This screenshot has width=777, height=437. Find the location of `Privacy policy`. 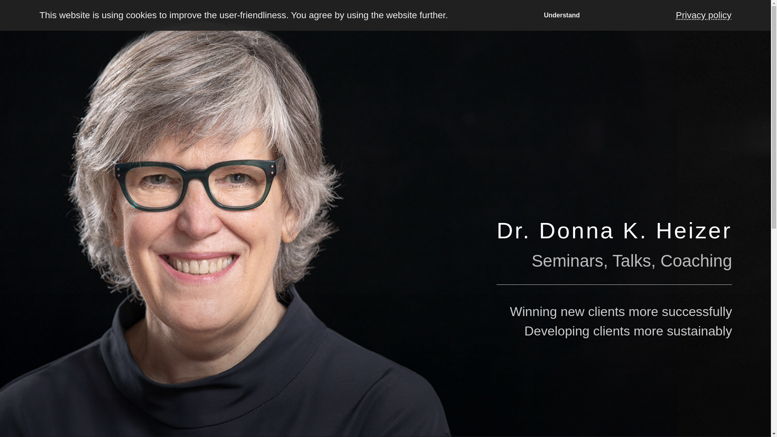

Privacy policy is located at coordinates (703, 15).